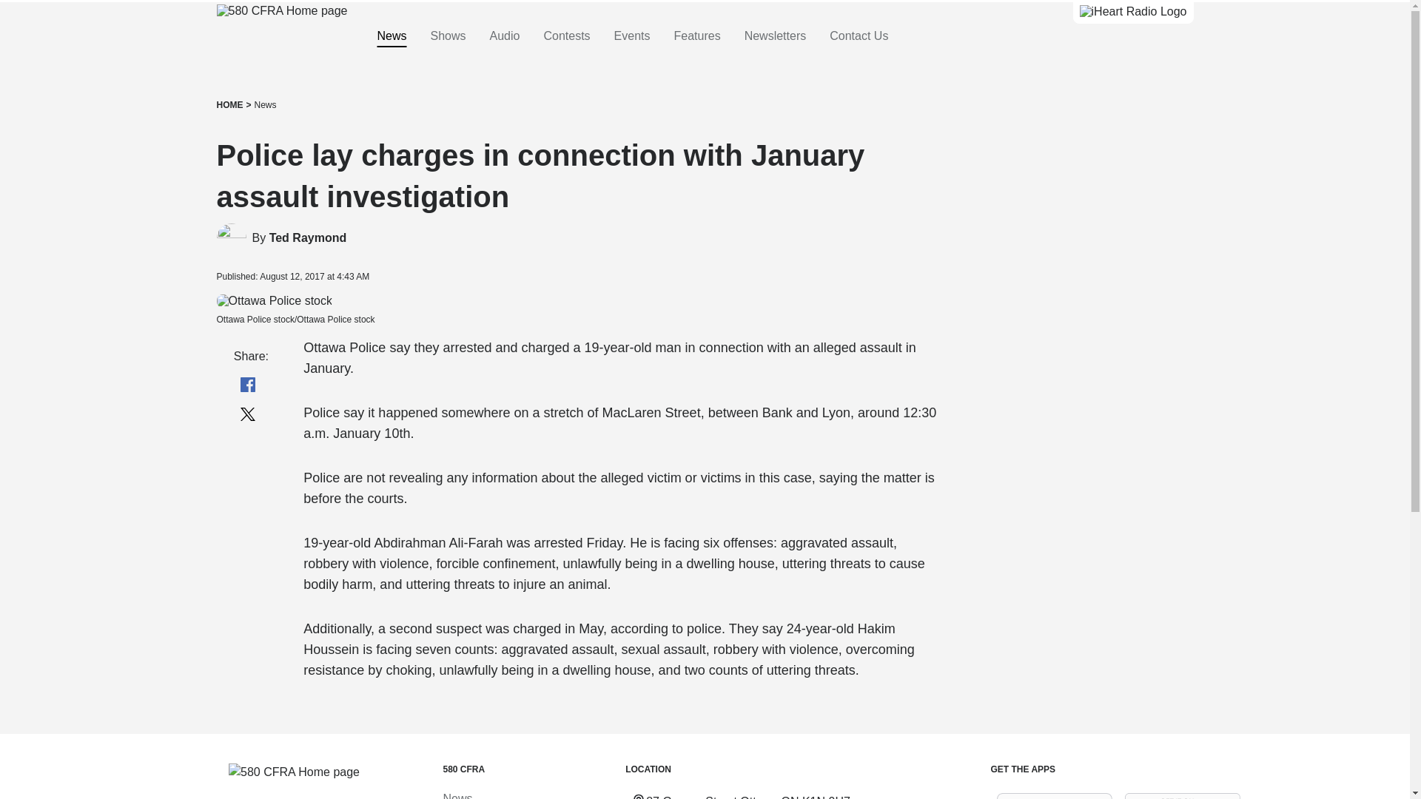  What do you see at coordinates (565, 36) in the screenshot?
I see `Contests` at bounding box center [565, 36].